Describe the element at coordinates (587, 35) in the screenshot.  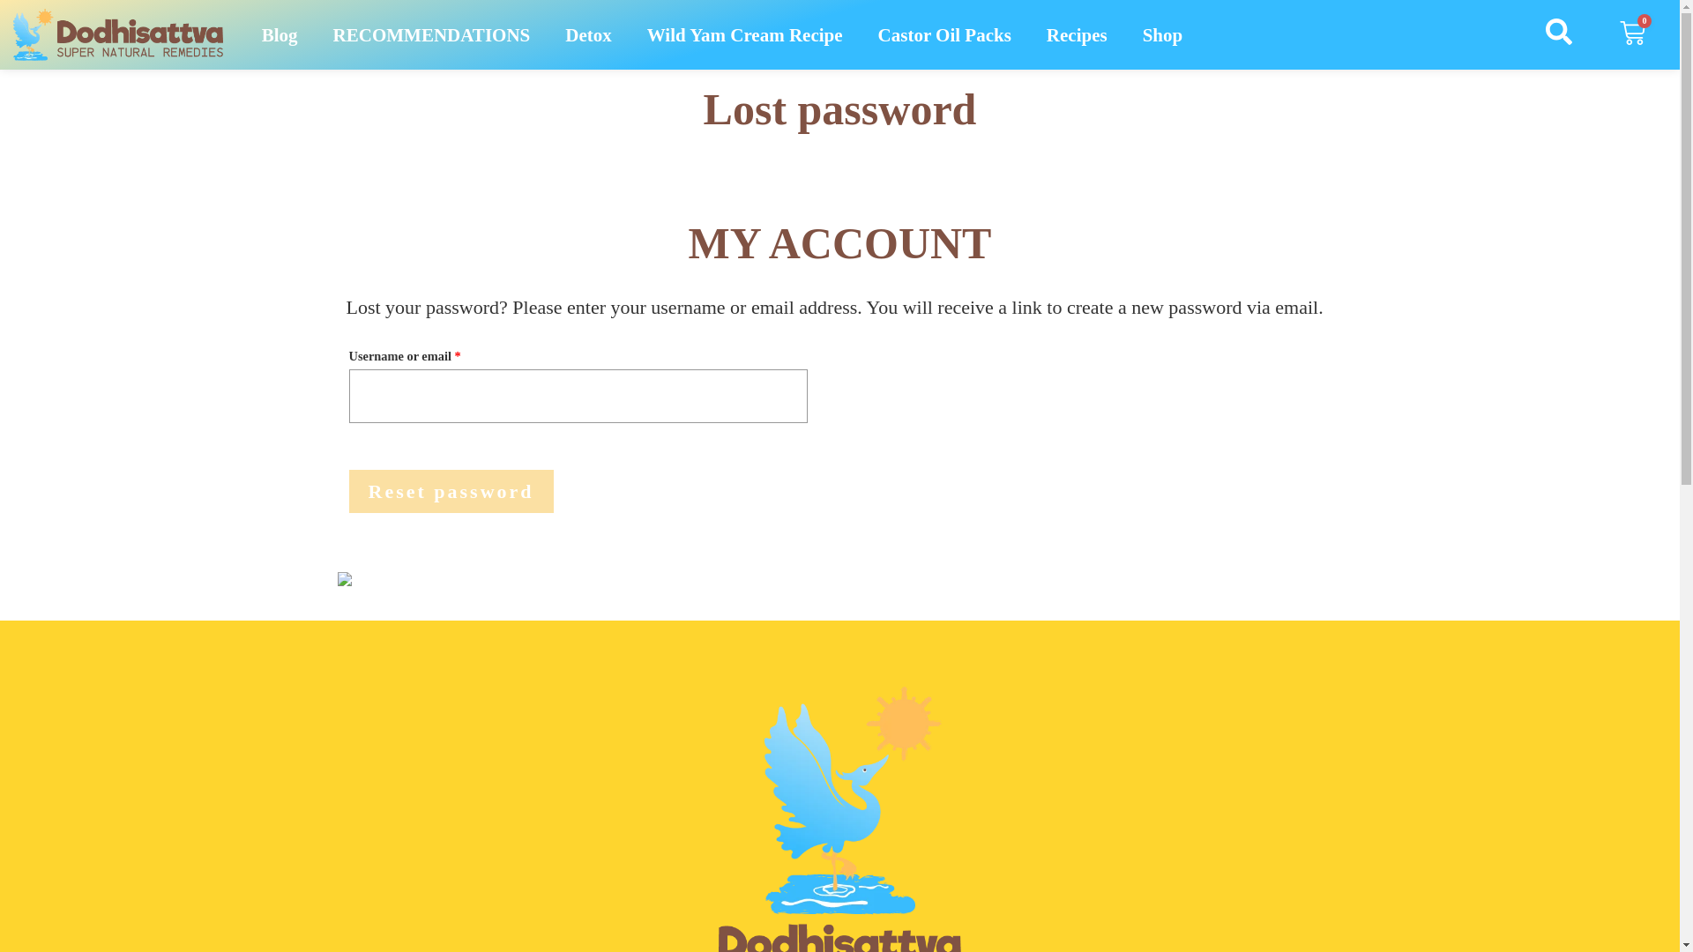
I see `Detox` at that location.